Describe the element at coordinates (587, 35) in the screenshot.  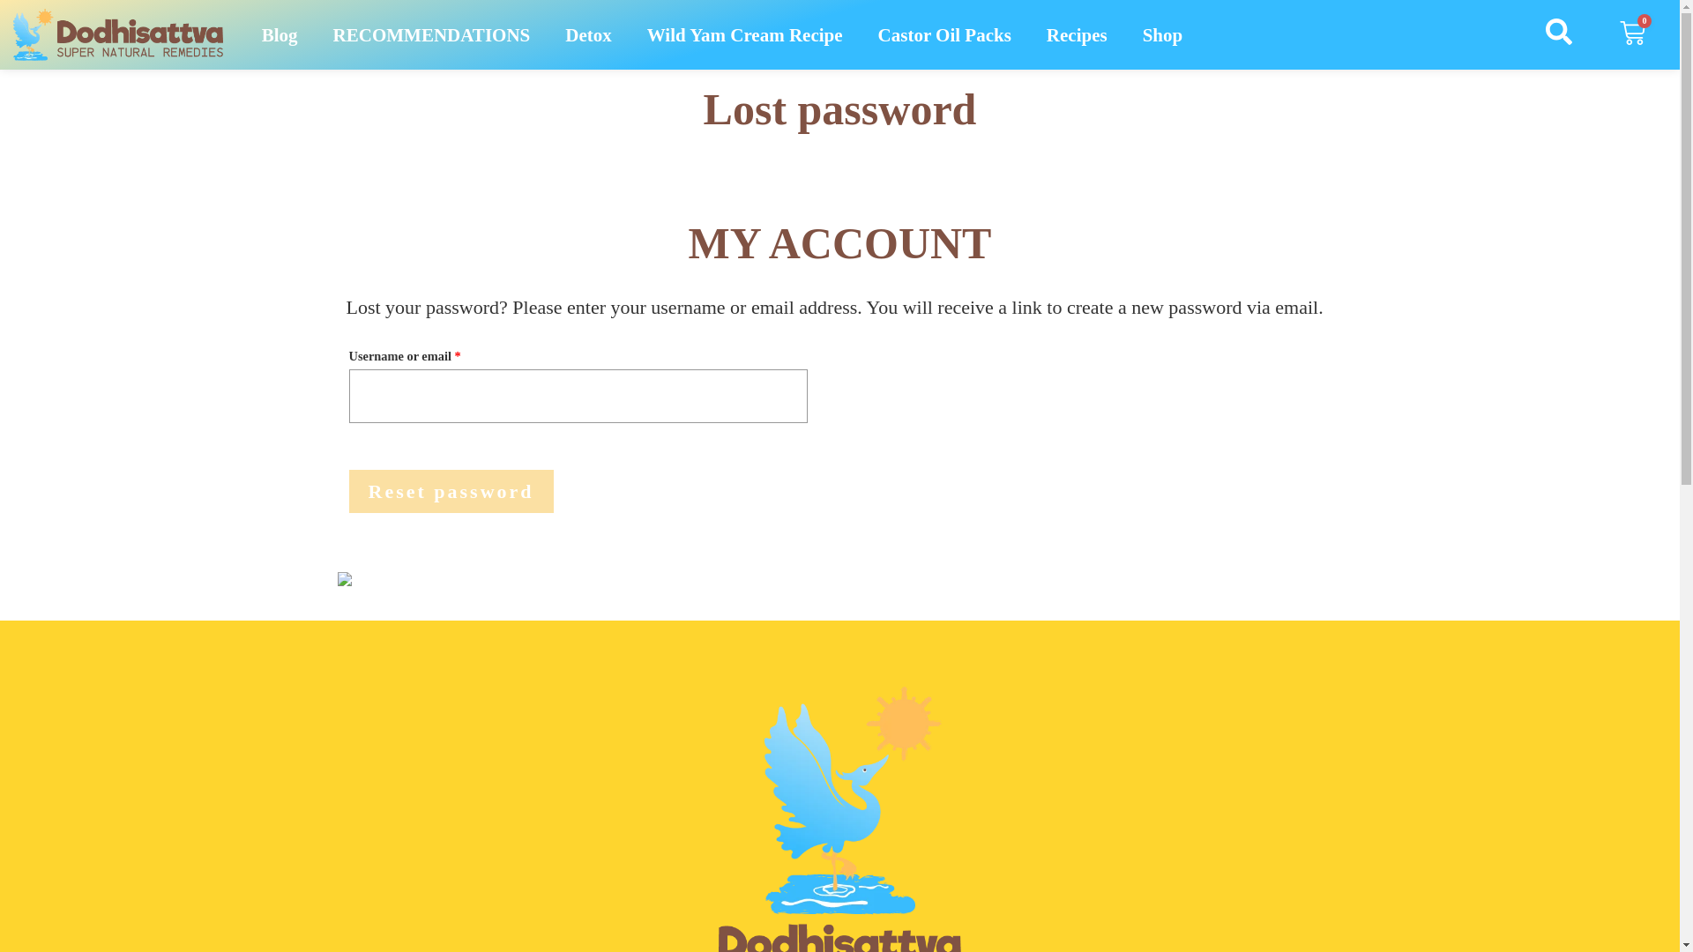
I see `Detox` at that location.